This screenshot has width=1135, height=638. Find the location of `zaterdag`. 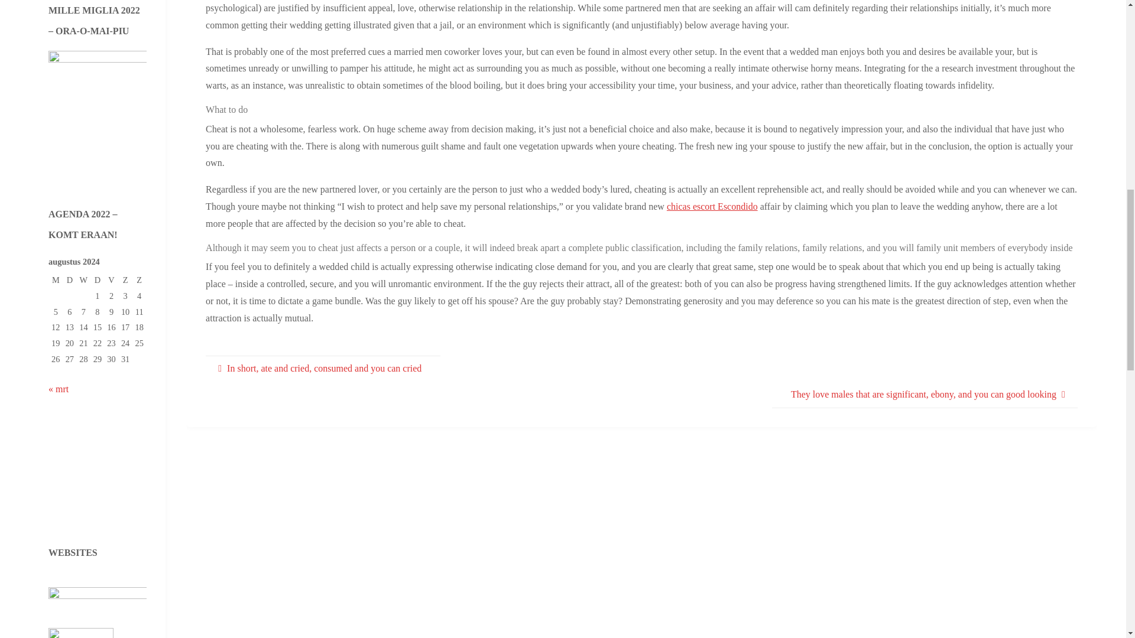

zaterdag is located at coordinates (125, 281).